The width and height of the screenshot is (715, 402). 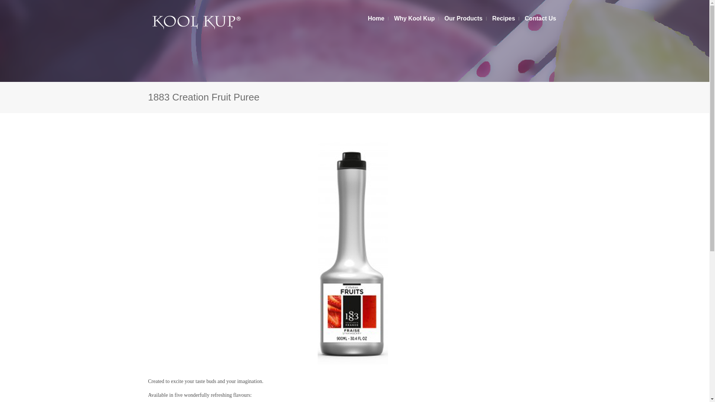 What do you see at coordinates (503, 19) in the screenshot?
I see `Recipes` at bounding box center [503, 19].